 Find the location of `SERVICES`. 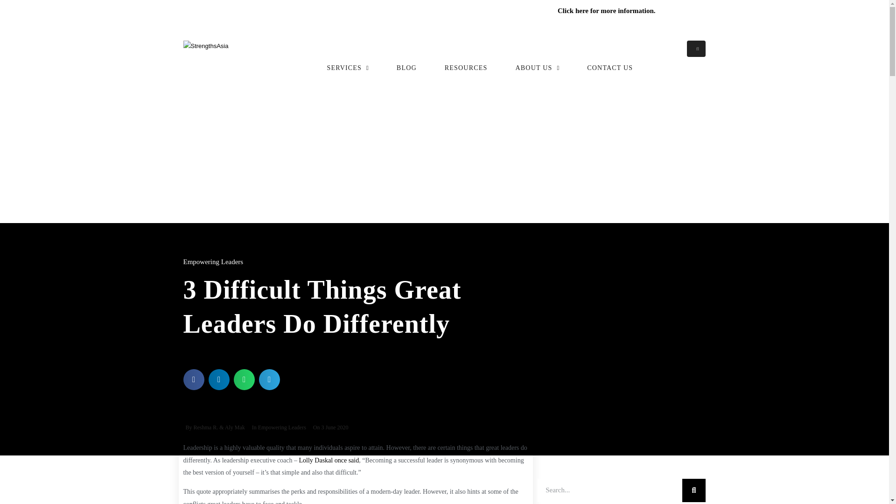

SERVICES is located at coordinates (347, 63).